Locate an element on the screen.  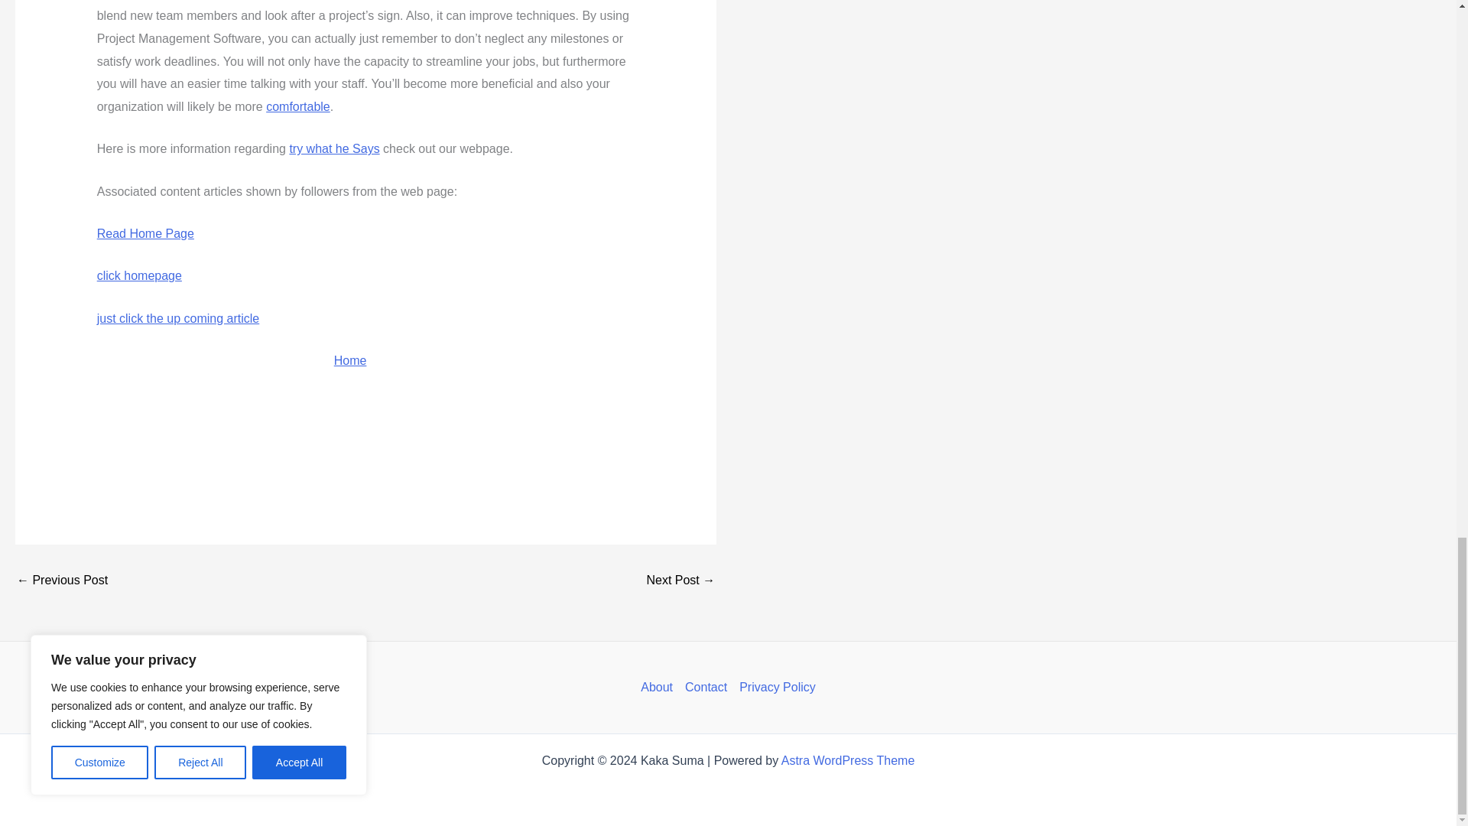
3 Reasons That Taking A Trip is necessary is located at coordinates (680, 580).